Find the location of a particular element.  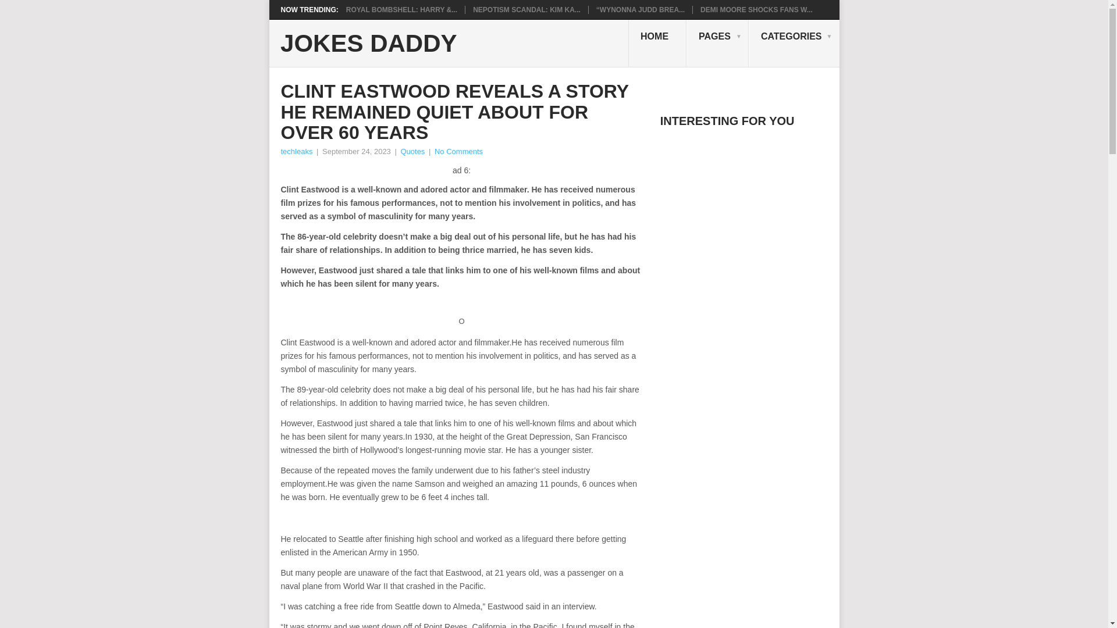

PAGES is located at coordinates (717, 43).